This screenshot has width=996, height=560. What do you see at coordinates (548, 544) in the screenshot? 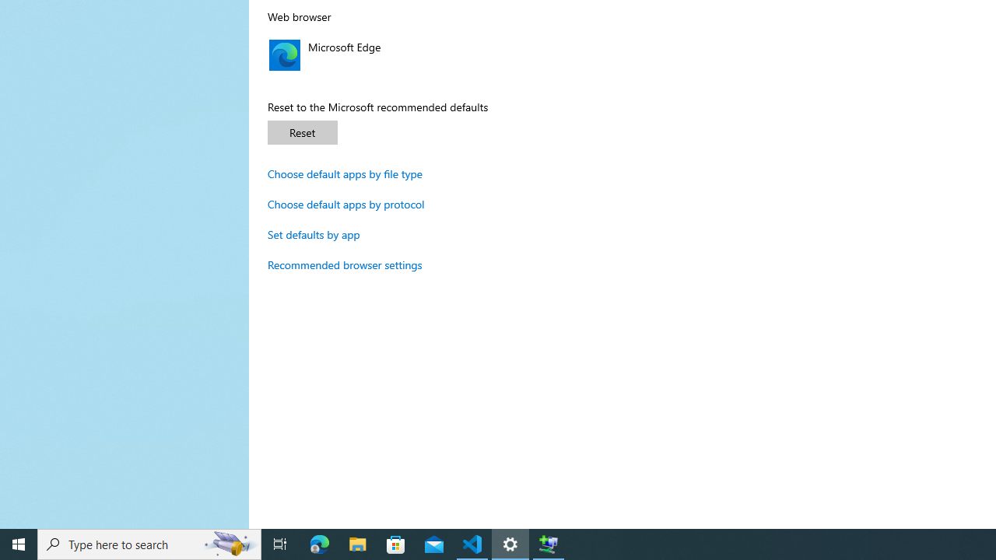
I see `Extensible Wizards Host Process - 1 running window` at bounding box center [548, 544].